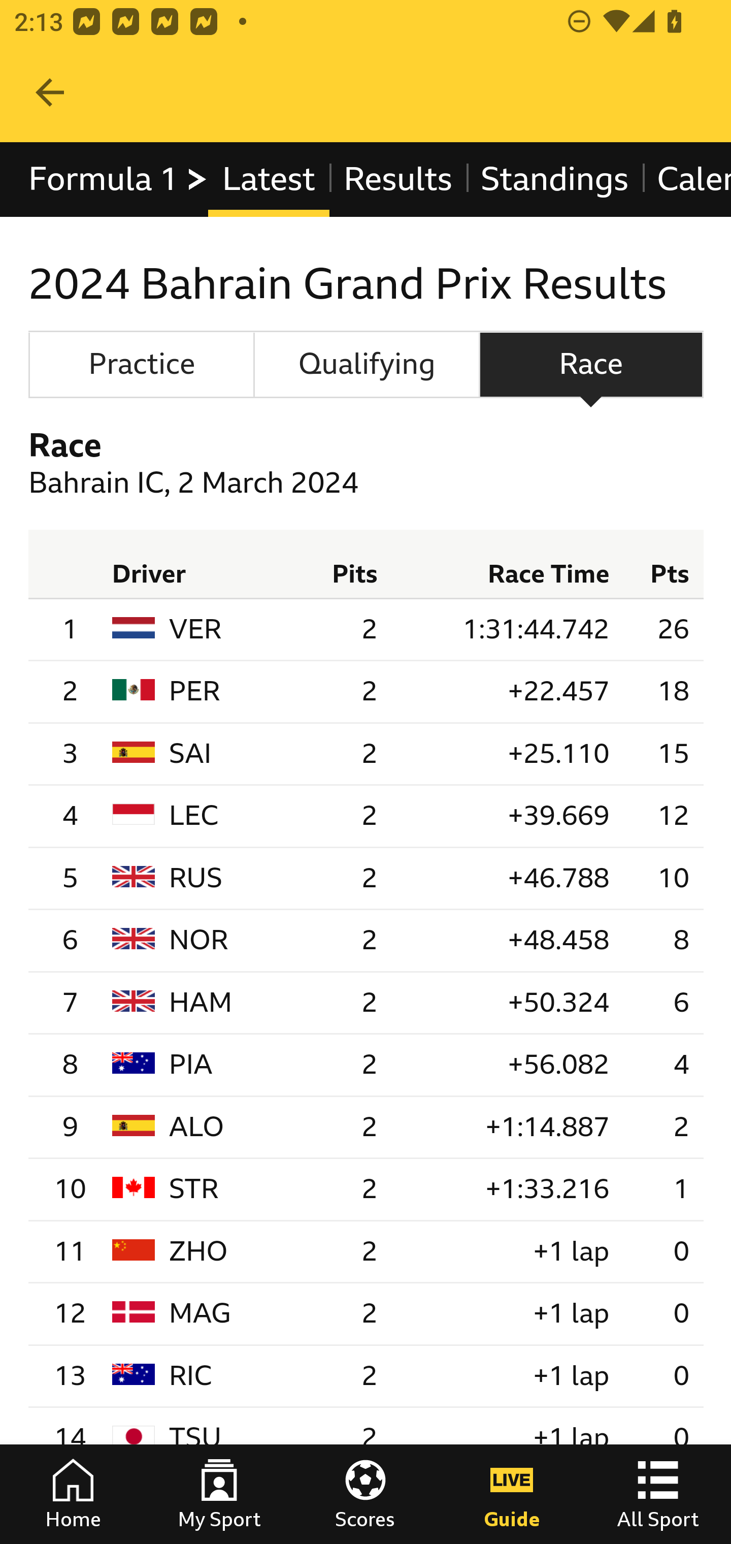  I want to click on Formula 1 , so click(119, 179).